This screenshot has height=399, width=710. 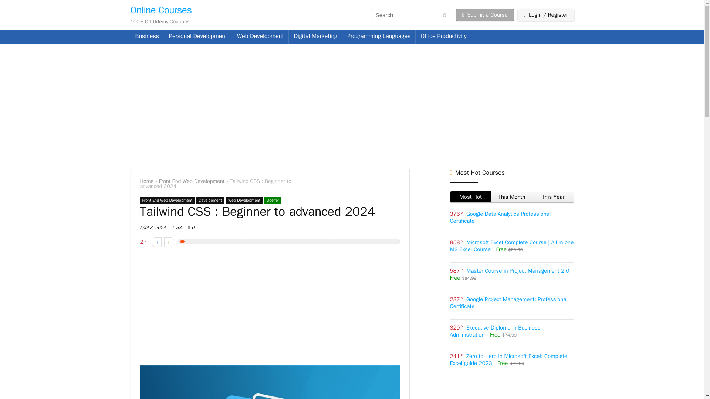 What do you see at coordinates (167, 200) in the screenshot?
I see `View all posts in Front End Web Development` at bounding box center [167, 200].